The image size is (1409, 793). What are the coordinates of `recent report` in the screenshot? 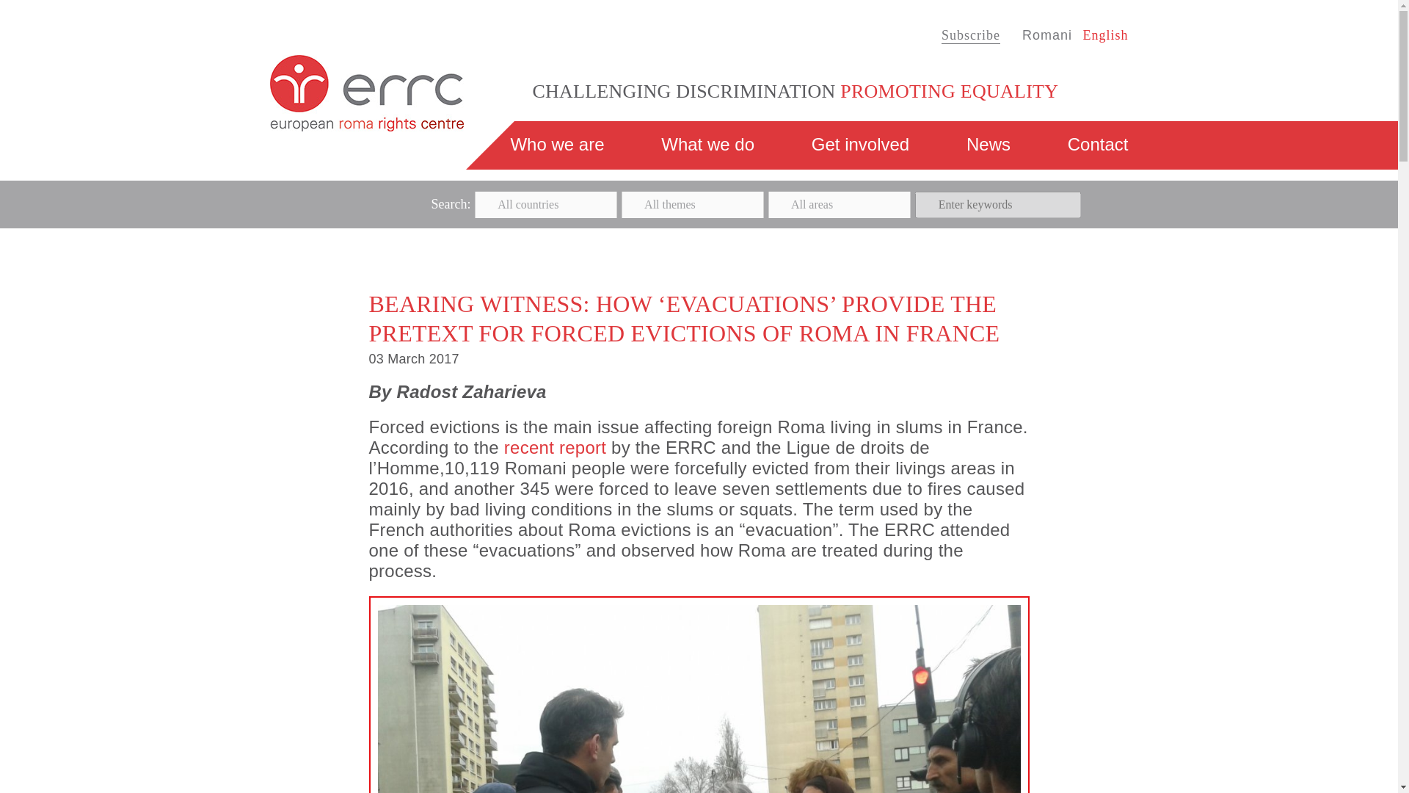 It's located at (555, 448).